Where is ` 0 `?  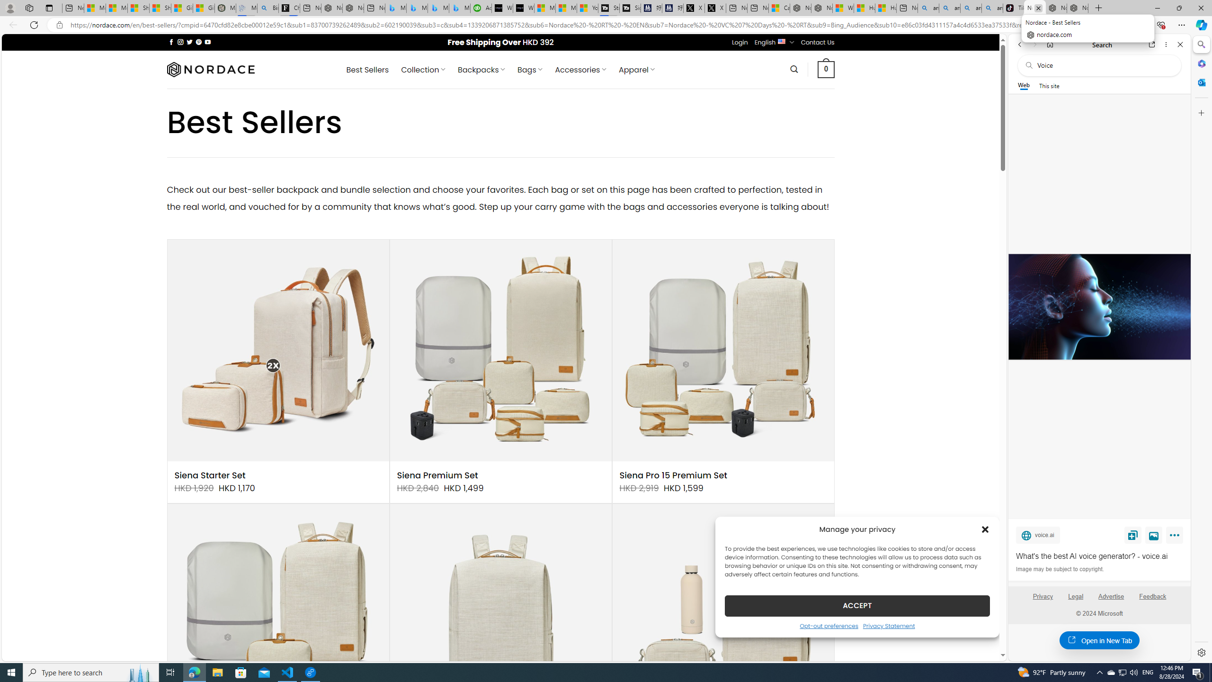  0  is located at coordinates (827, 69).